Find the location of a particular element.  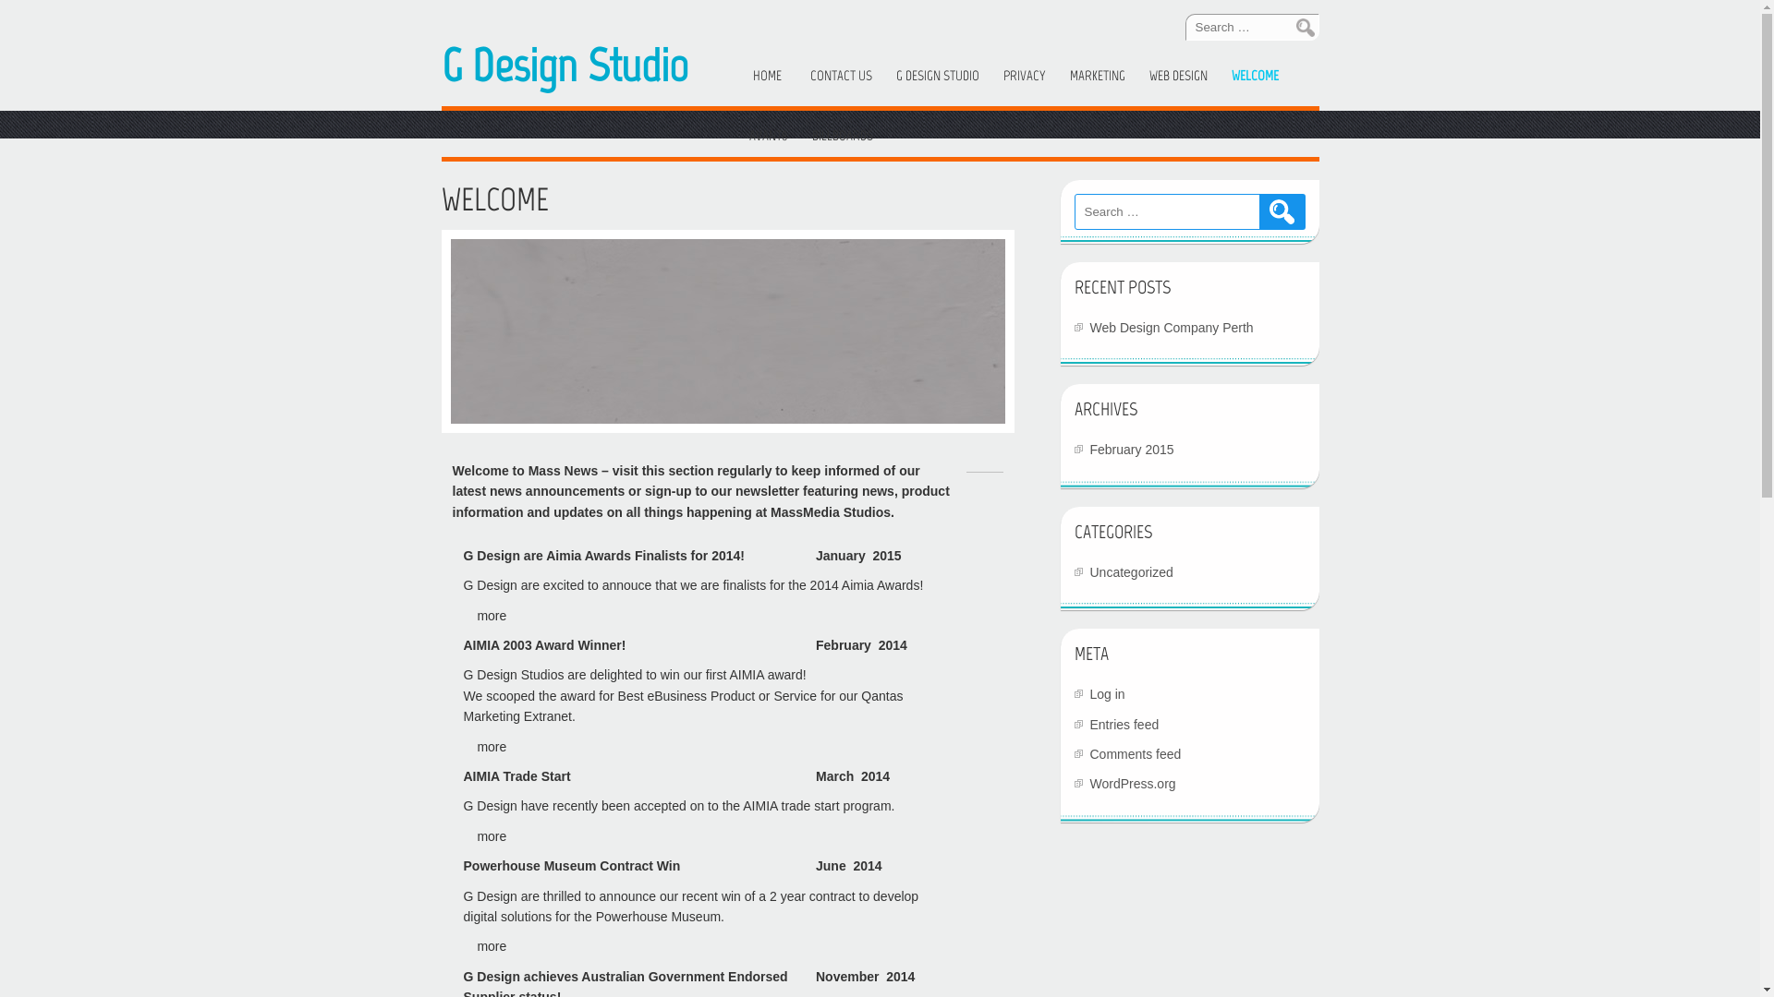

Entries feed is located at coordinates (1125, 725).